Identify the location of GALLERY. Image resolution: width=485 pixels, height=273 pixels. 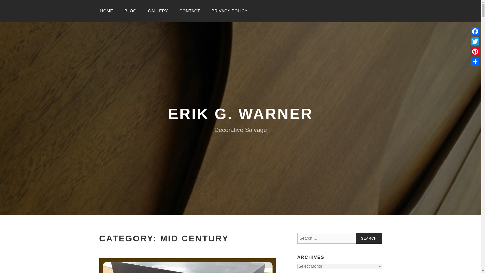
(158, 11).